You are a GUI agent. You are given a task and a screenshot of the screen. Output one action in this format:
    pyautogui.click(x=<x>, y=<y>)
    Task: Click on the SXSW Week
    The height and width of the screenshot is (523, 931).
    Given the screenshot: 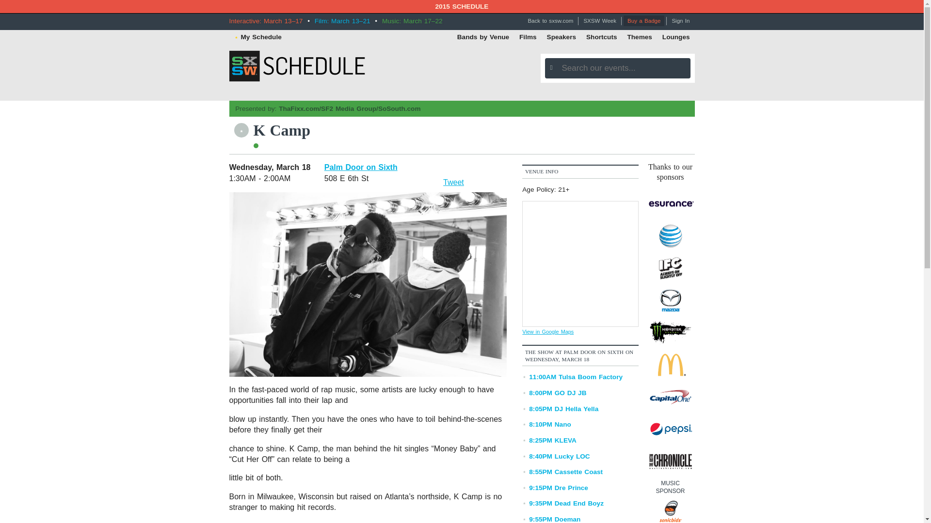 What is the action you would take?
    pyautogui.click(x=599, y=21)
    